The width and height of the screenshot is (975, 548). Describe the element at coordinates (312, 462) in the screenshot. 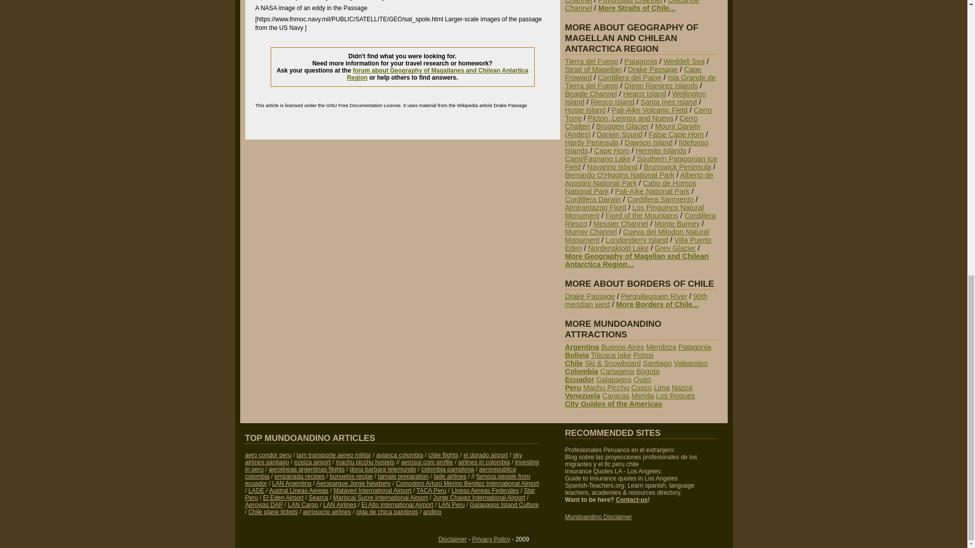

I see `ministro pistarini - ezeiza airport` at that location.